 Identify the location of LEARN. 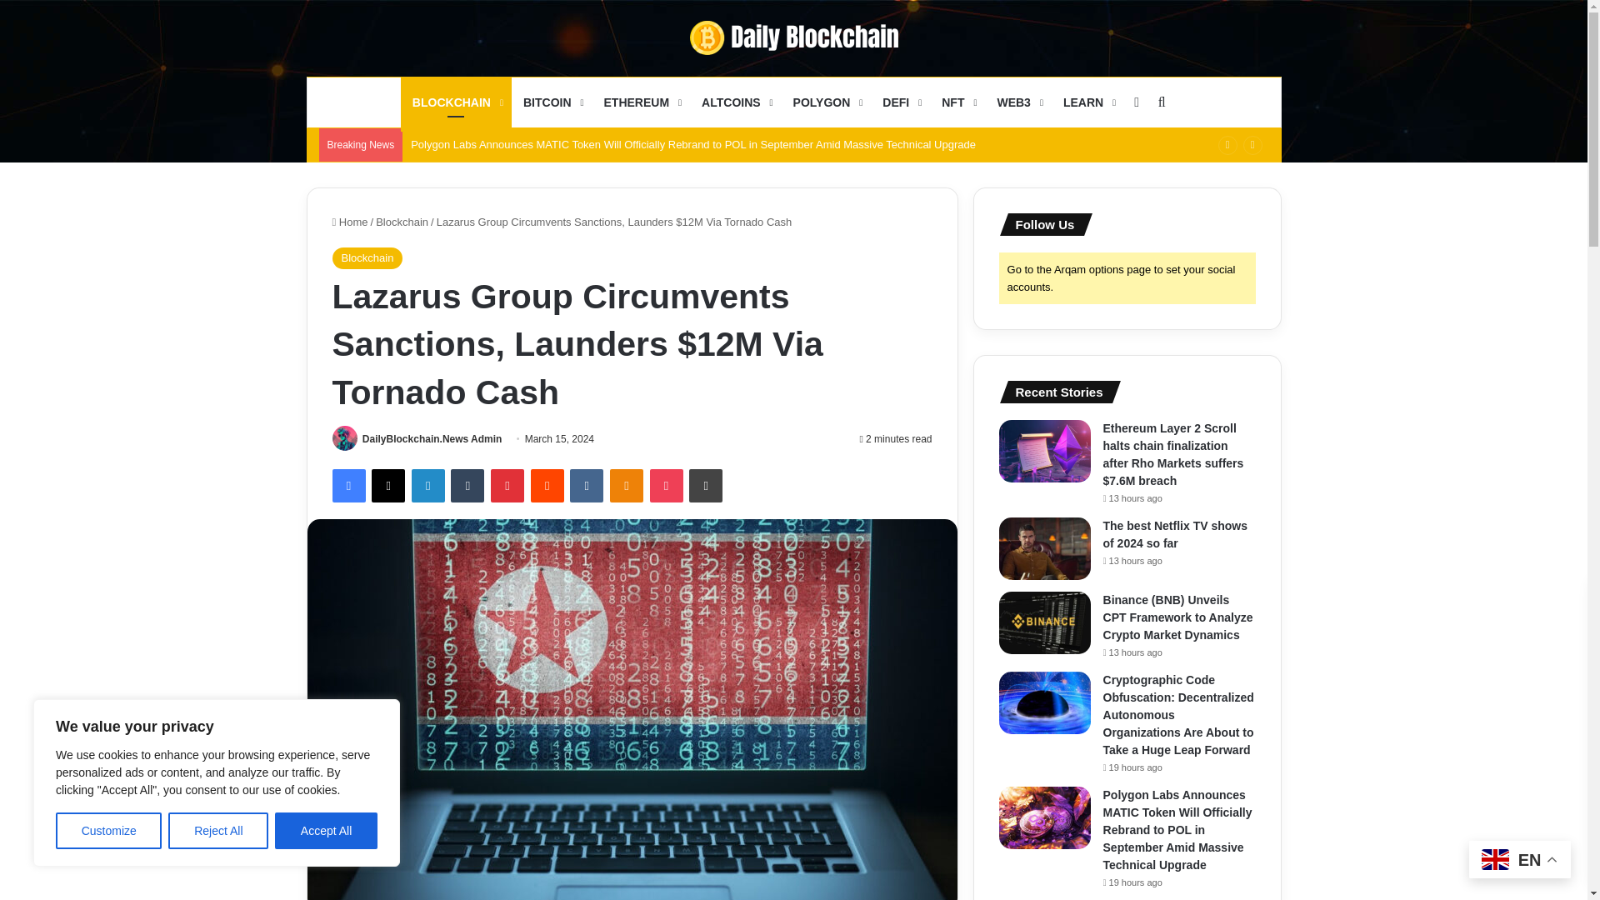
(1087, 102).